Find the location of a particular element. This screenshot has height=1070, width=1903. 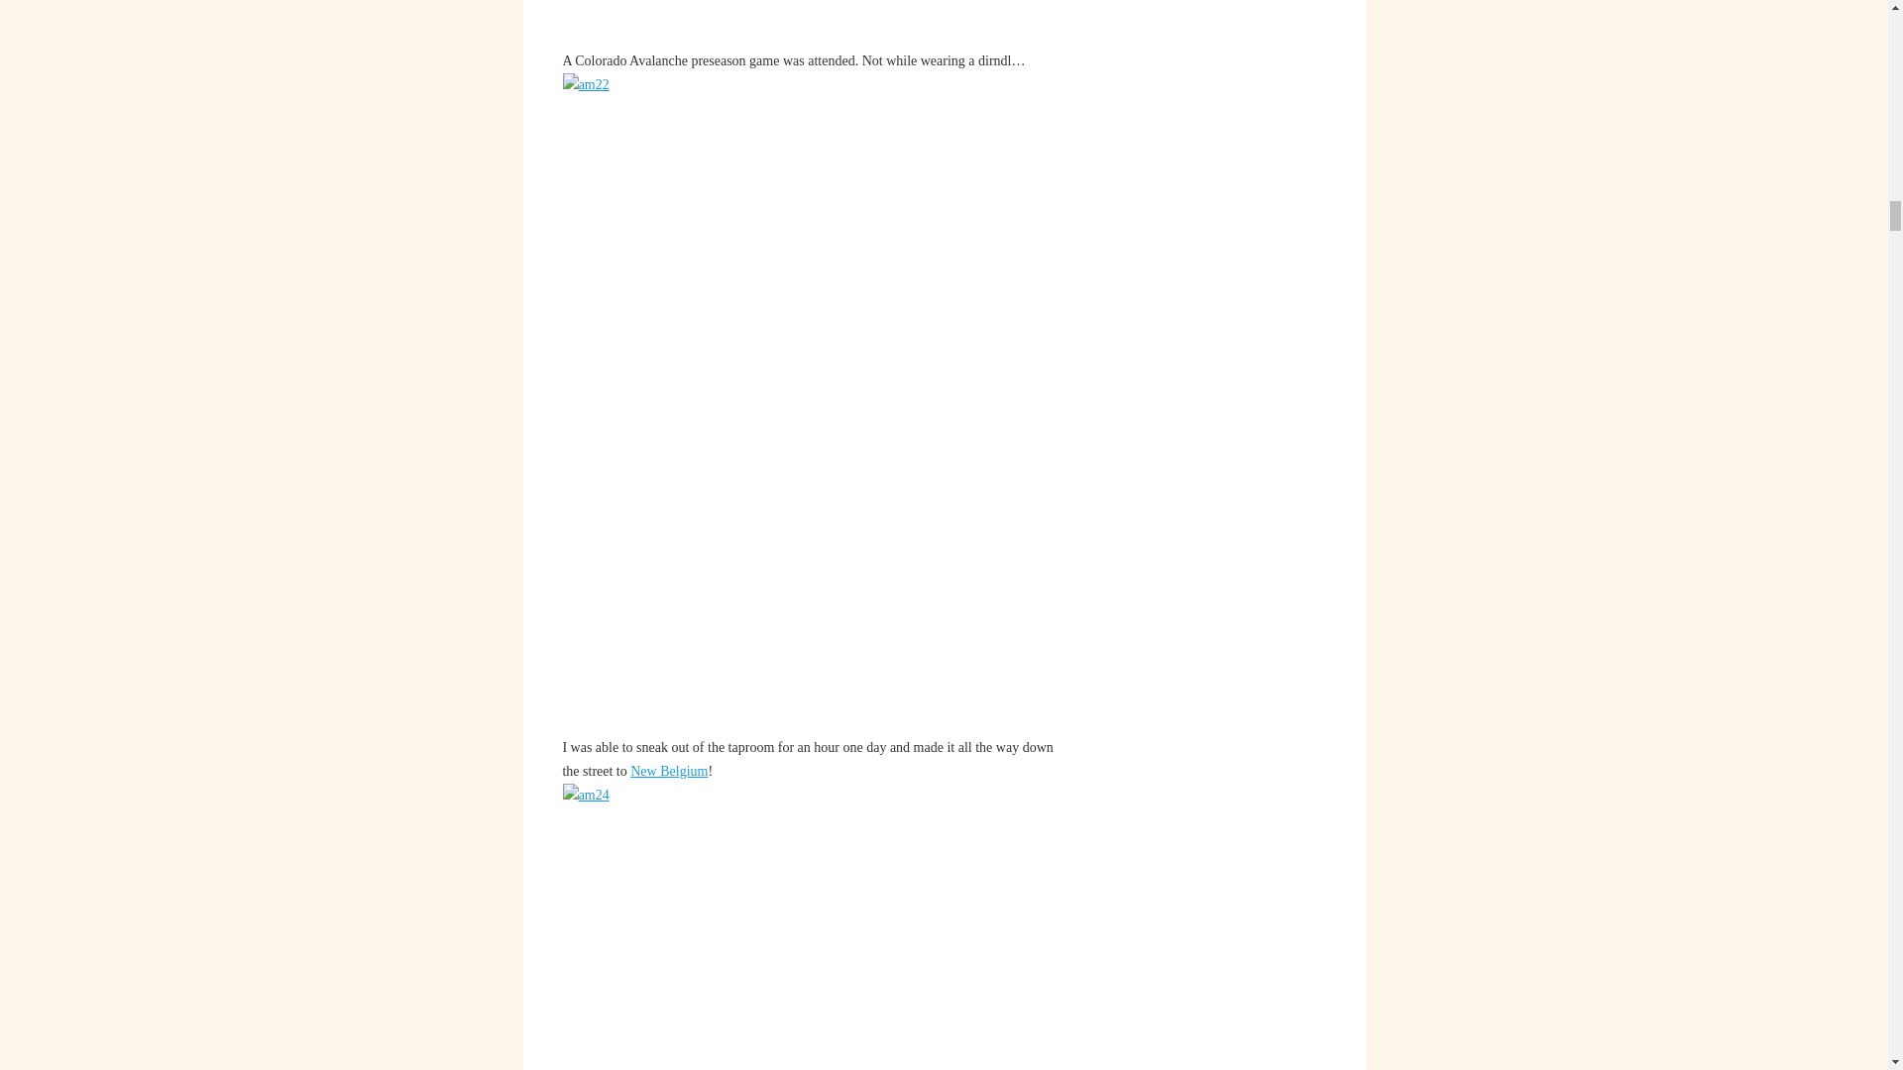

Christmas, Breweries and Beer is located at coordinates (668, 771).